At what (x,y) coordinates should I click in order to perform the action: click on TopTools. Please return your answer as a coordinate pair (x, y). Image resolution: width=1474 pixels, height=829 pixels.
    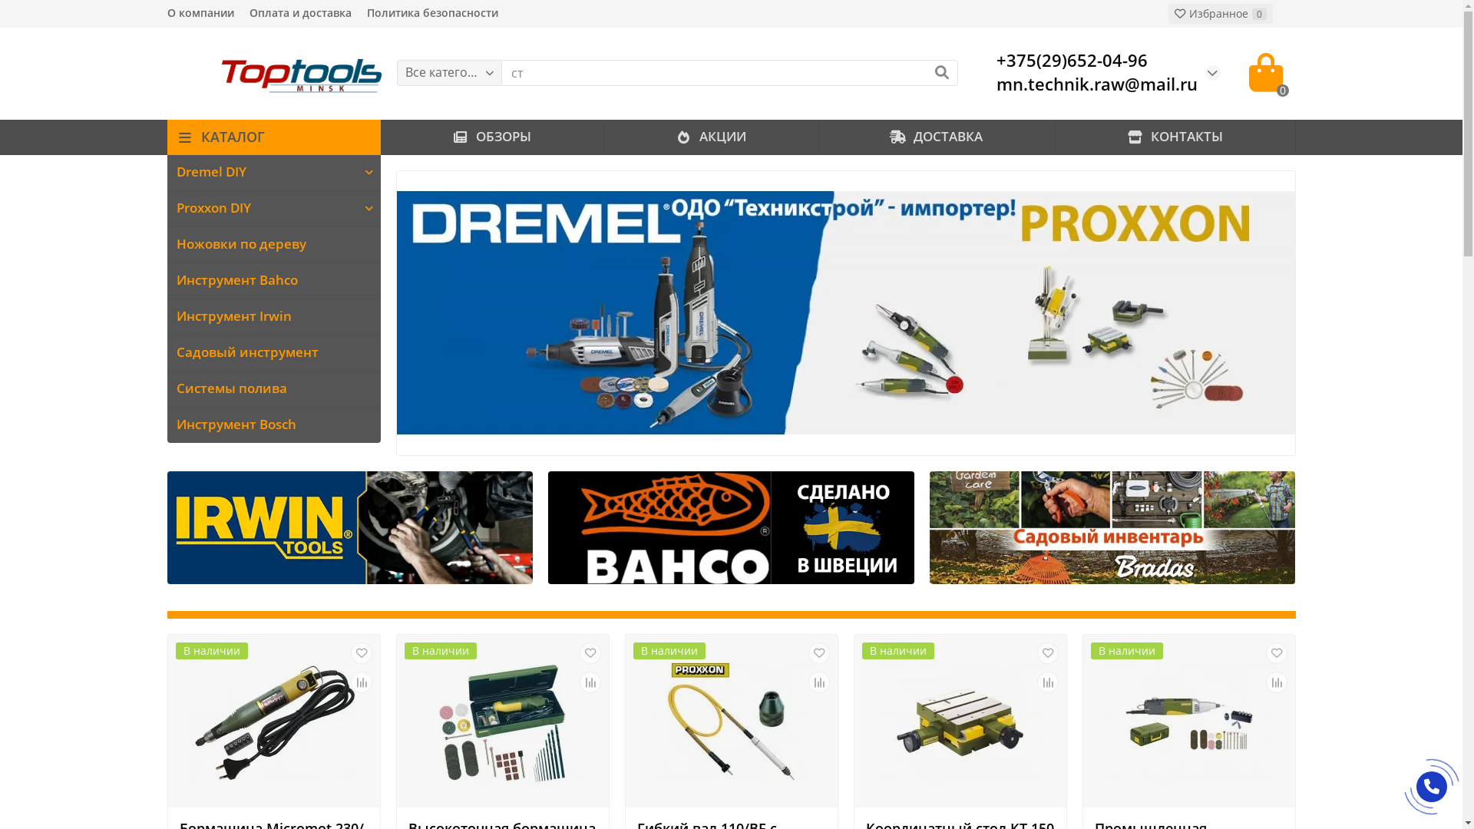
    Looking at the image, I should click on (275, 73).